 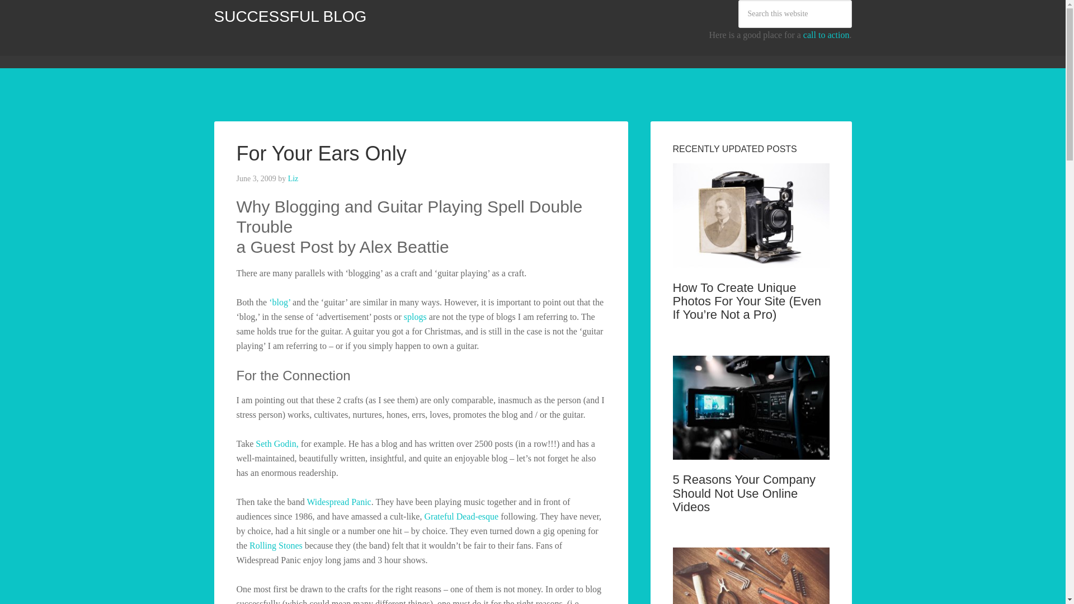 I want to click on Rolling Stones, so click(x=276, y=545).